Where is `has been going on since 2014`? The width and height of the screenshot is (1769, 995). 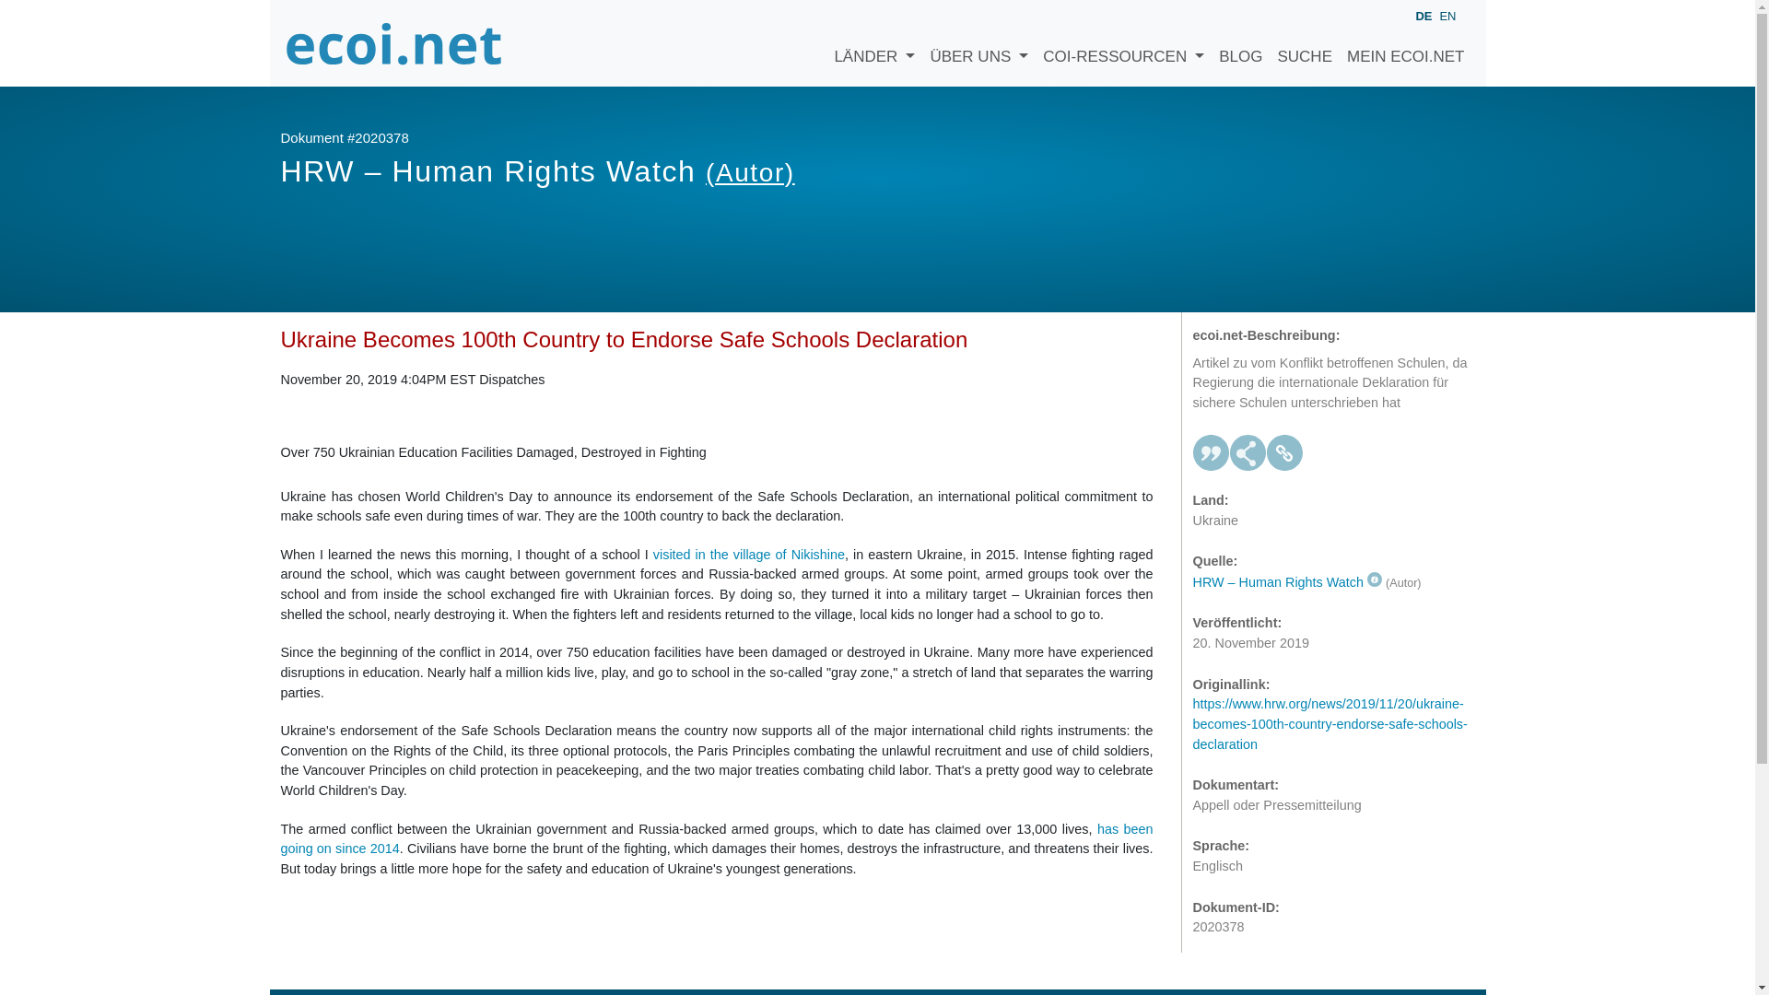
has been going on since 2014 is located at coordinates (716, 838).